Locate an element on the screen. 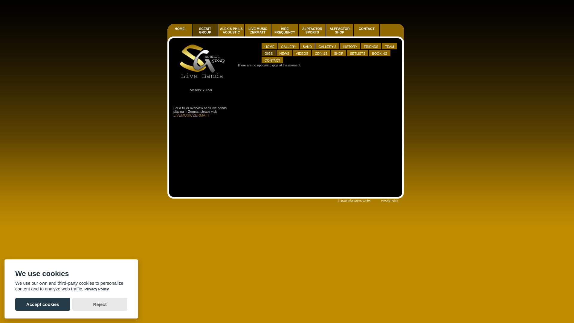 The image size is (574, 323). SHOP is located at coordinates (338, 54).